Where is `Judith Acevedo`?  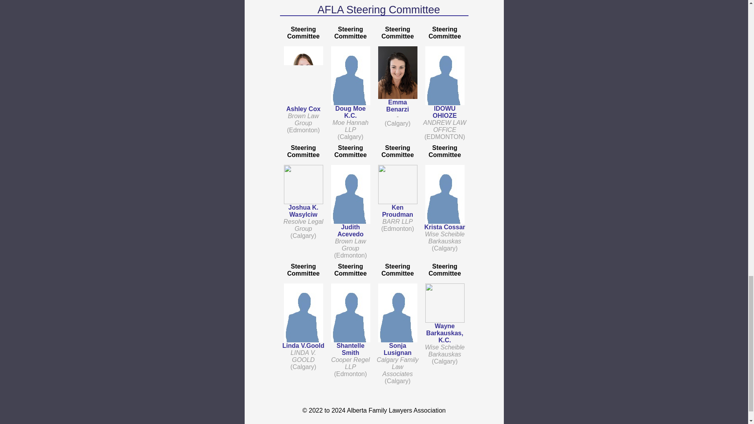 Judith Acevedo is located at coordinates (350, 230).